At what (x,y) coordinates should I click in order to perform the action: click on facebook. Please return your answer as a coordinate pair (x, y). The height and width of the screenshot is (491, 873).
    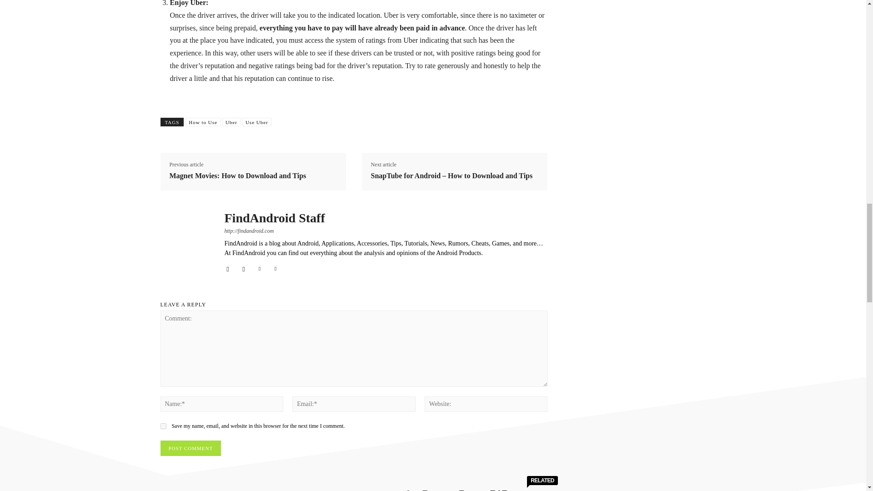
    Looking at the image, I should click on (227, 267).